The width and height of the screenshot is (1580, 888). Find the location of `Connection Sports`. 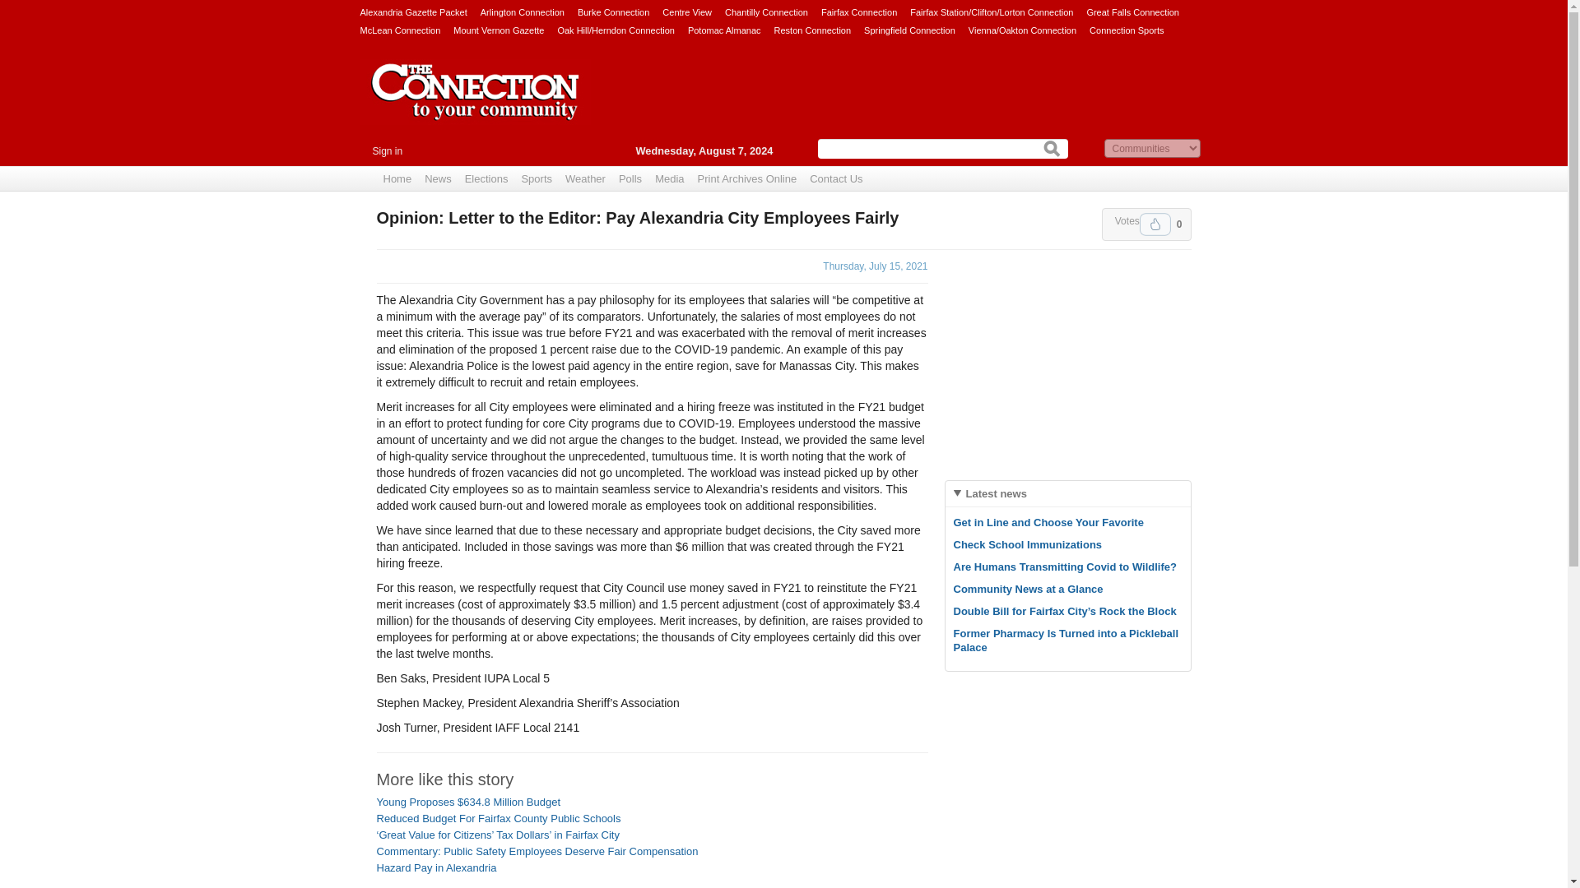

Connection Sports is located at coordinates (1127, 30).